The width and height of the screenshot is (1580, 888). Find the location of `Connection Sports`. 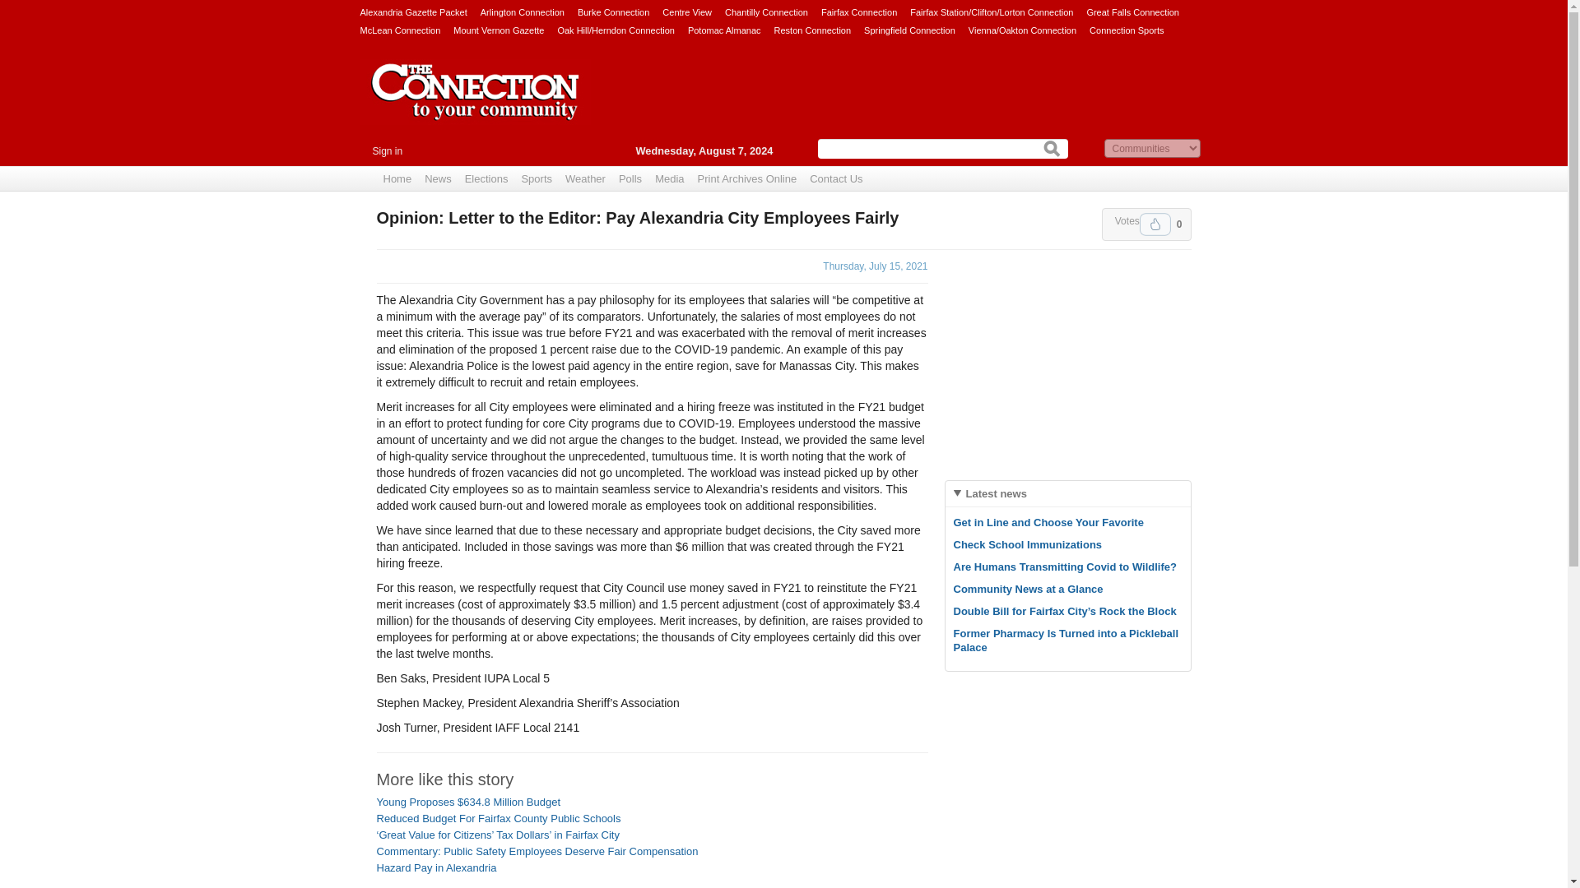

Connection Sports is located at coordinates (1127, 30).